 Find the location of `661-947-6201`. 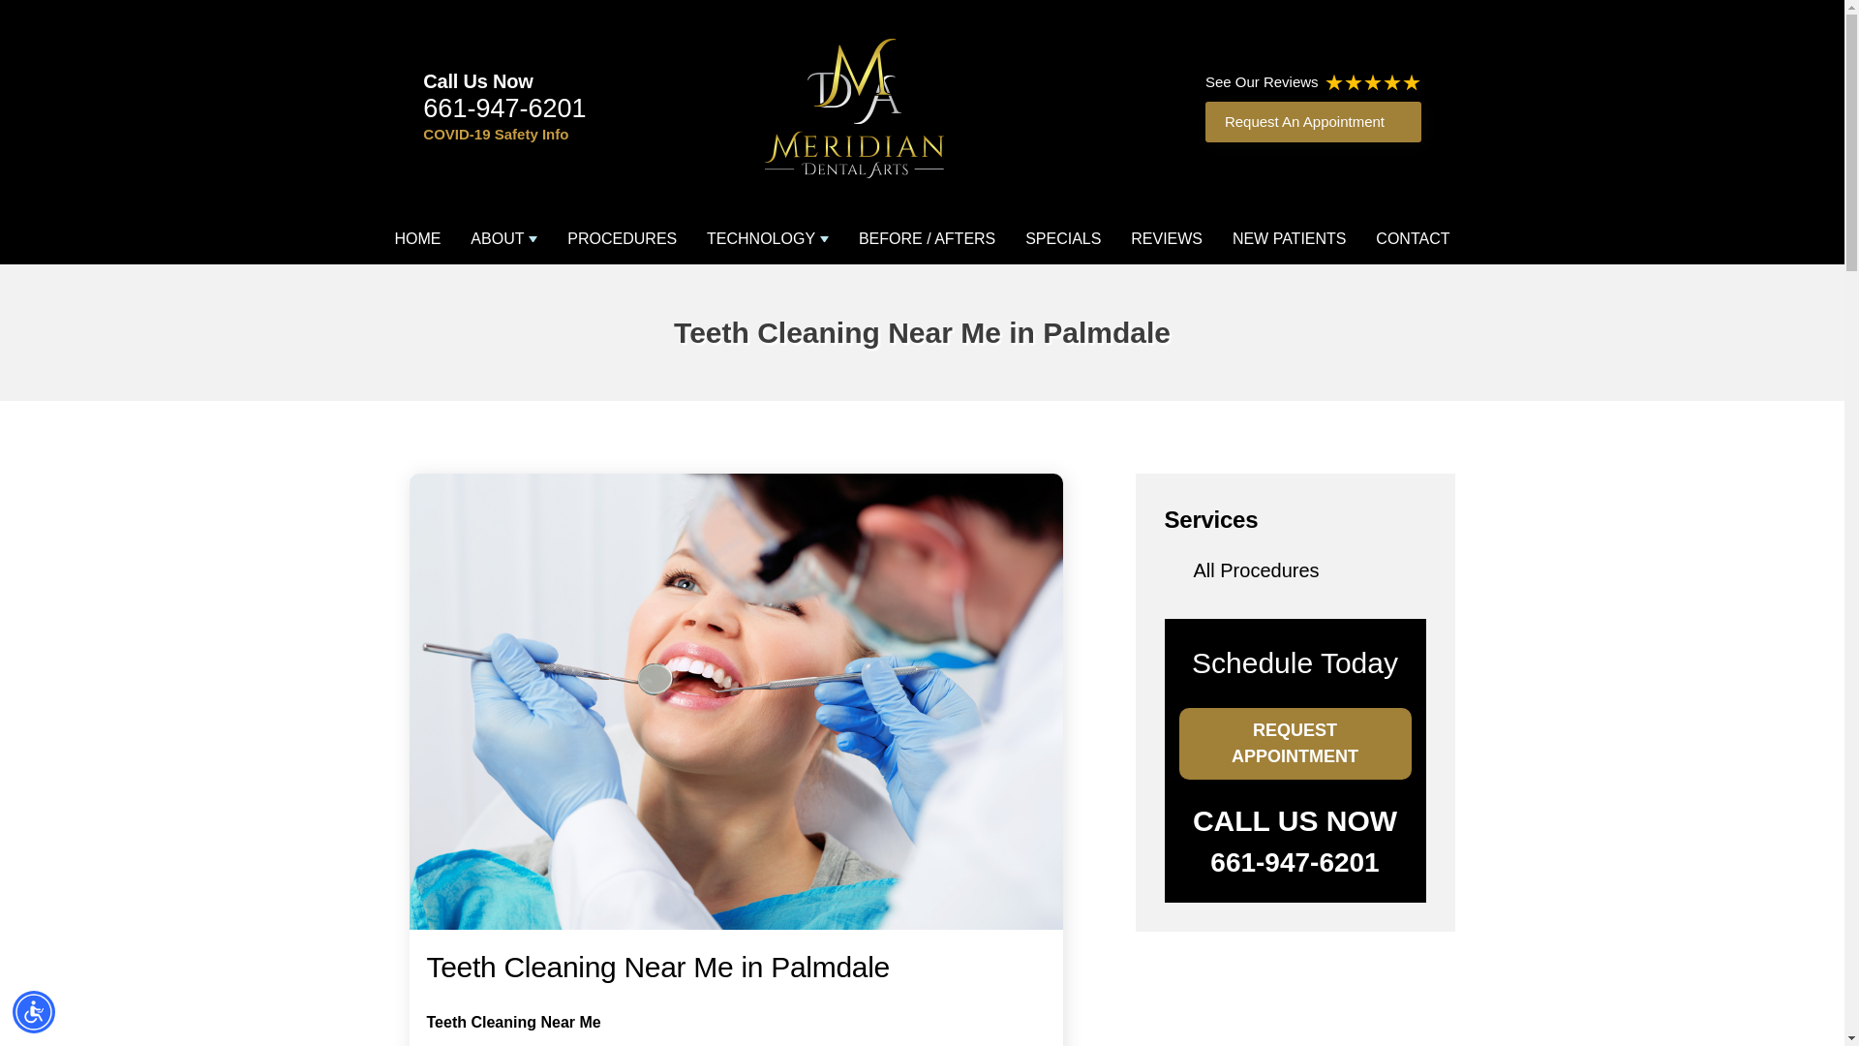

661-947-6201 is located at coordinates (503, 108).